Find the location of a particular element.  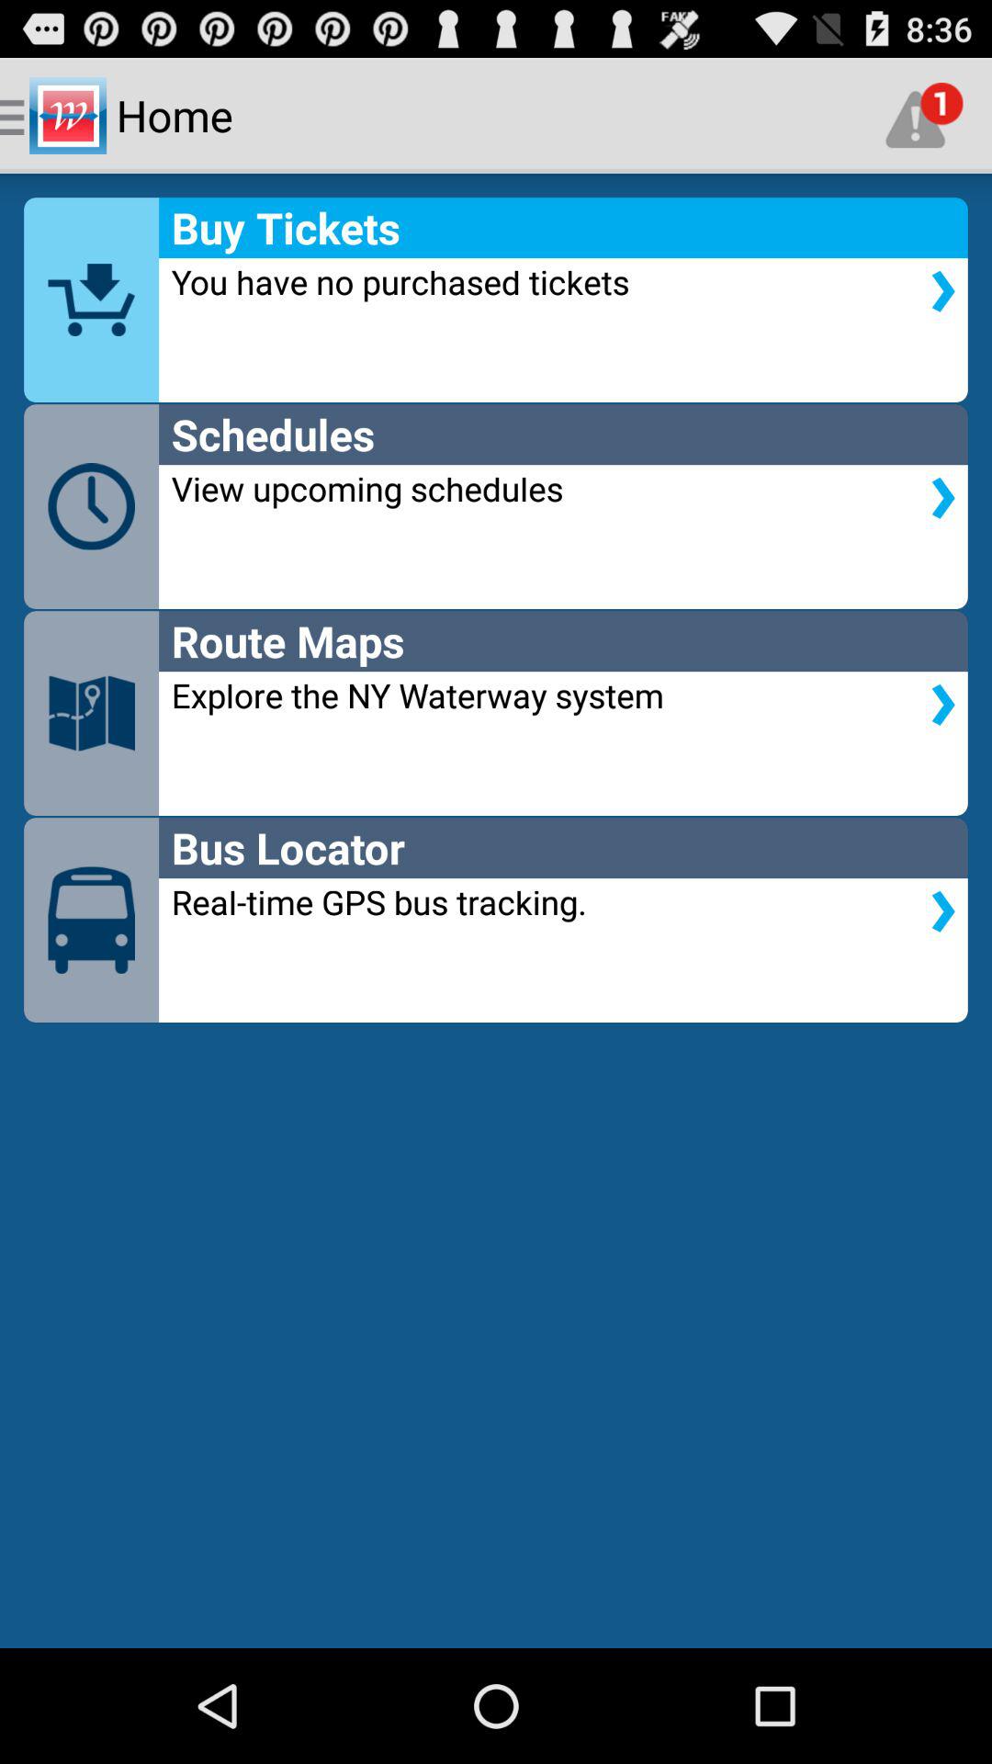

tap app to the right of home item is located at coordinates (924, 116).